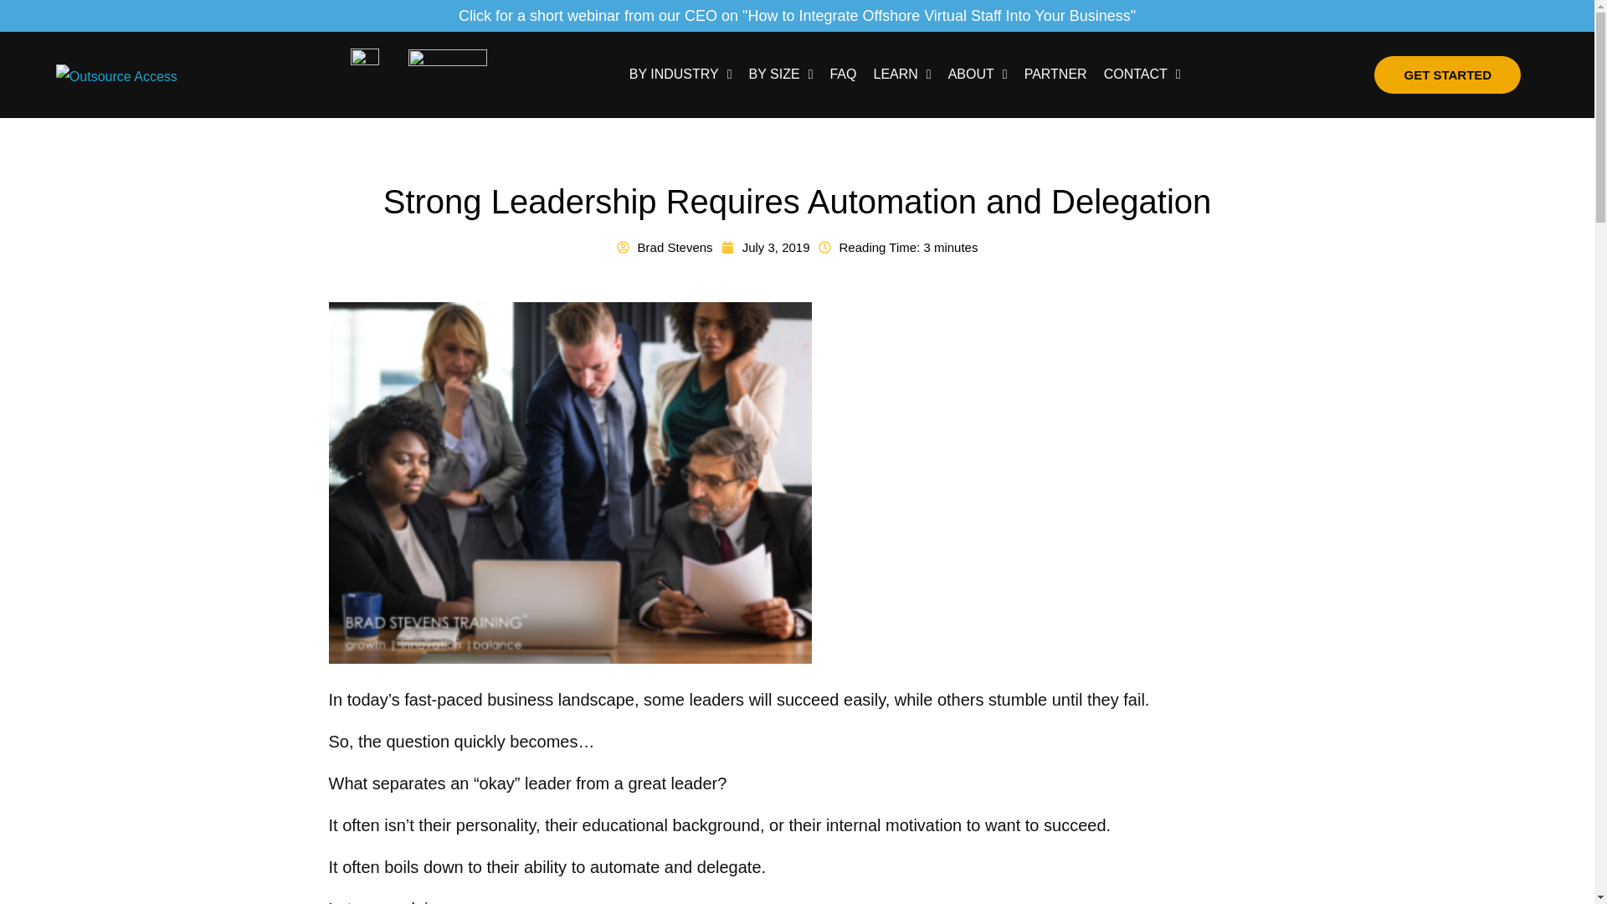 The height and width of the screenshot is (904, 1607). Describe the element at coordinates (978, 74) in the screenshot. I see `ABOUT` at that location.